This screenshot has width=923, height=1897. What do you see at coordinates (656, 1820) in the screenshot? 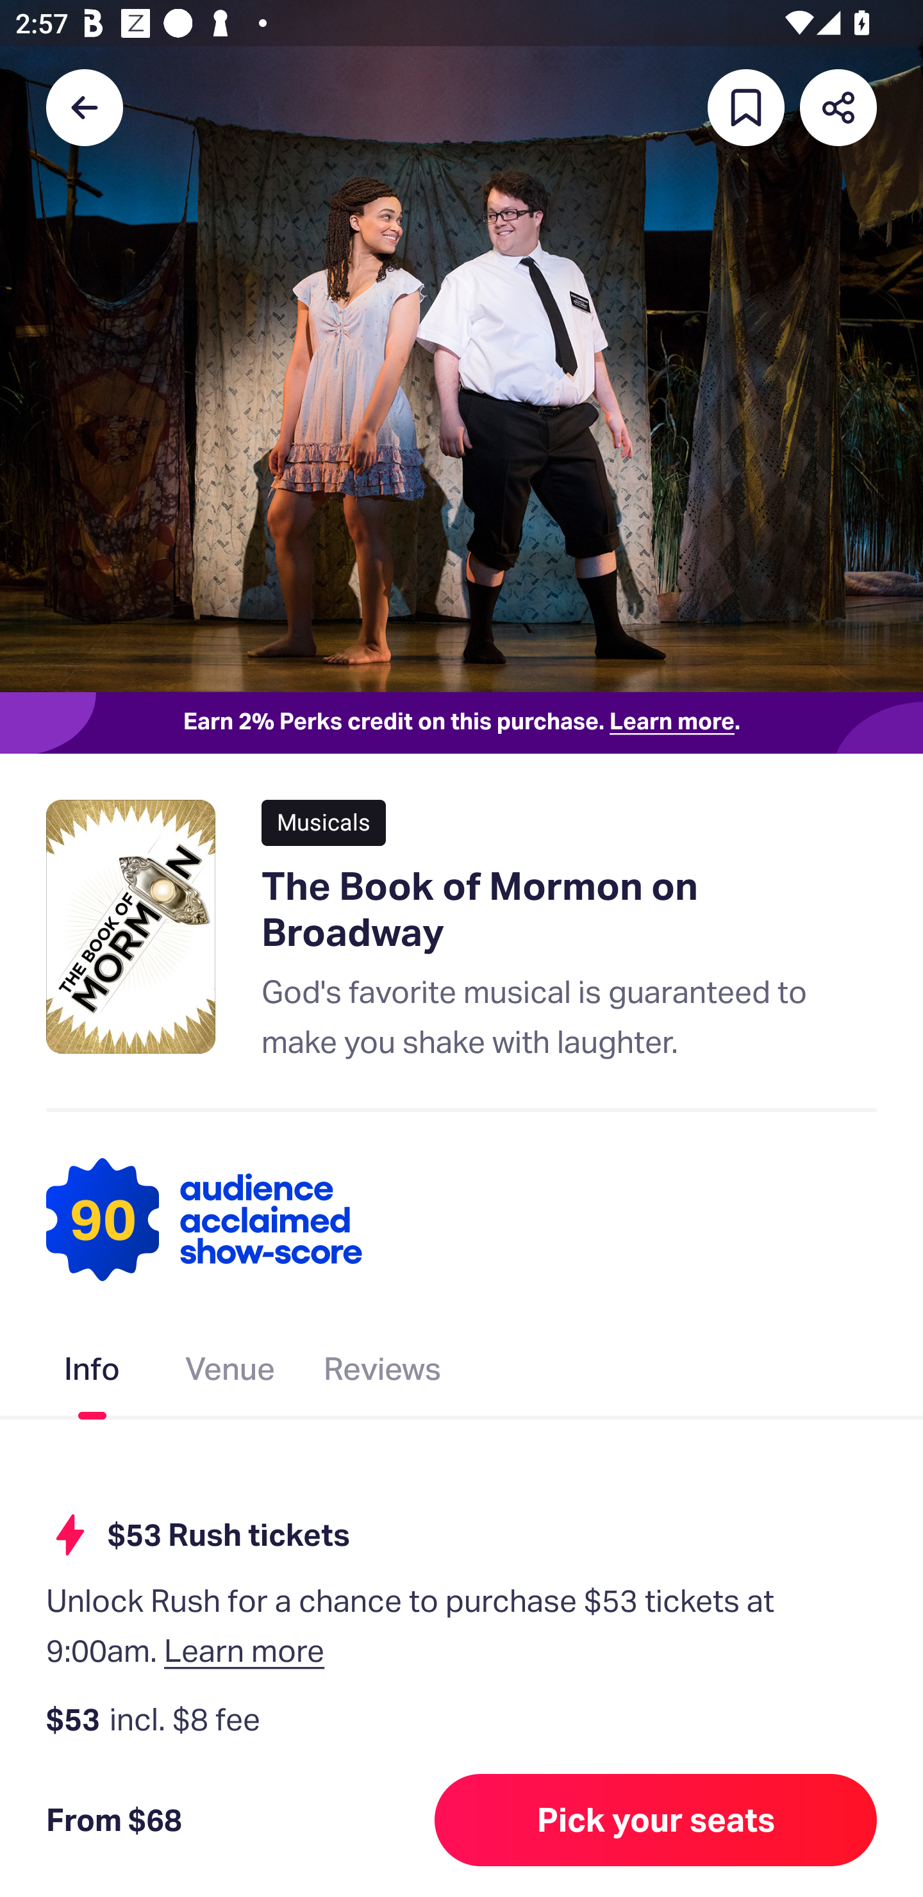
I see `Pick your seats` at bounding box center [656, 1820].